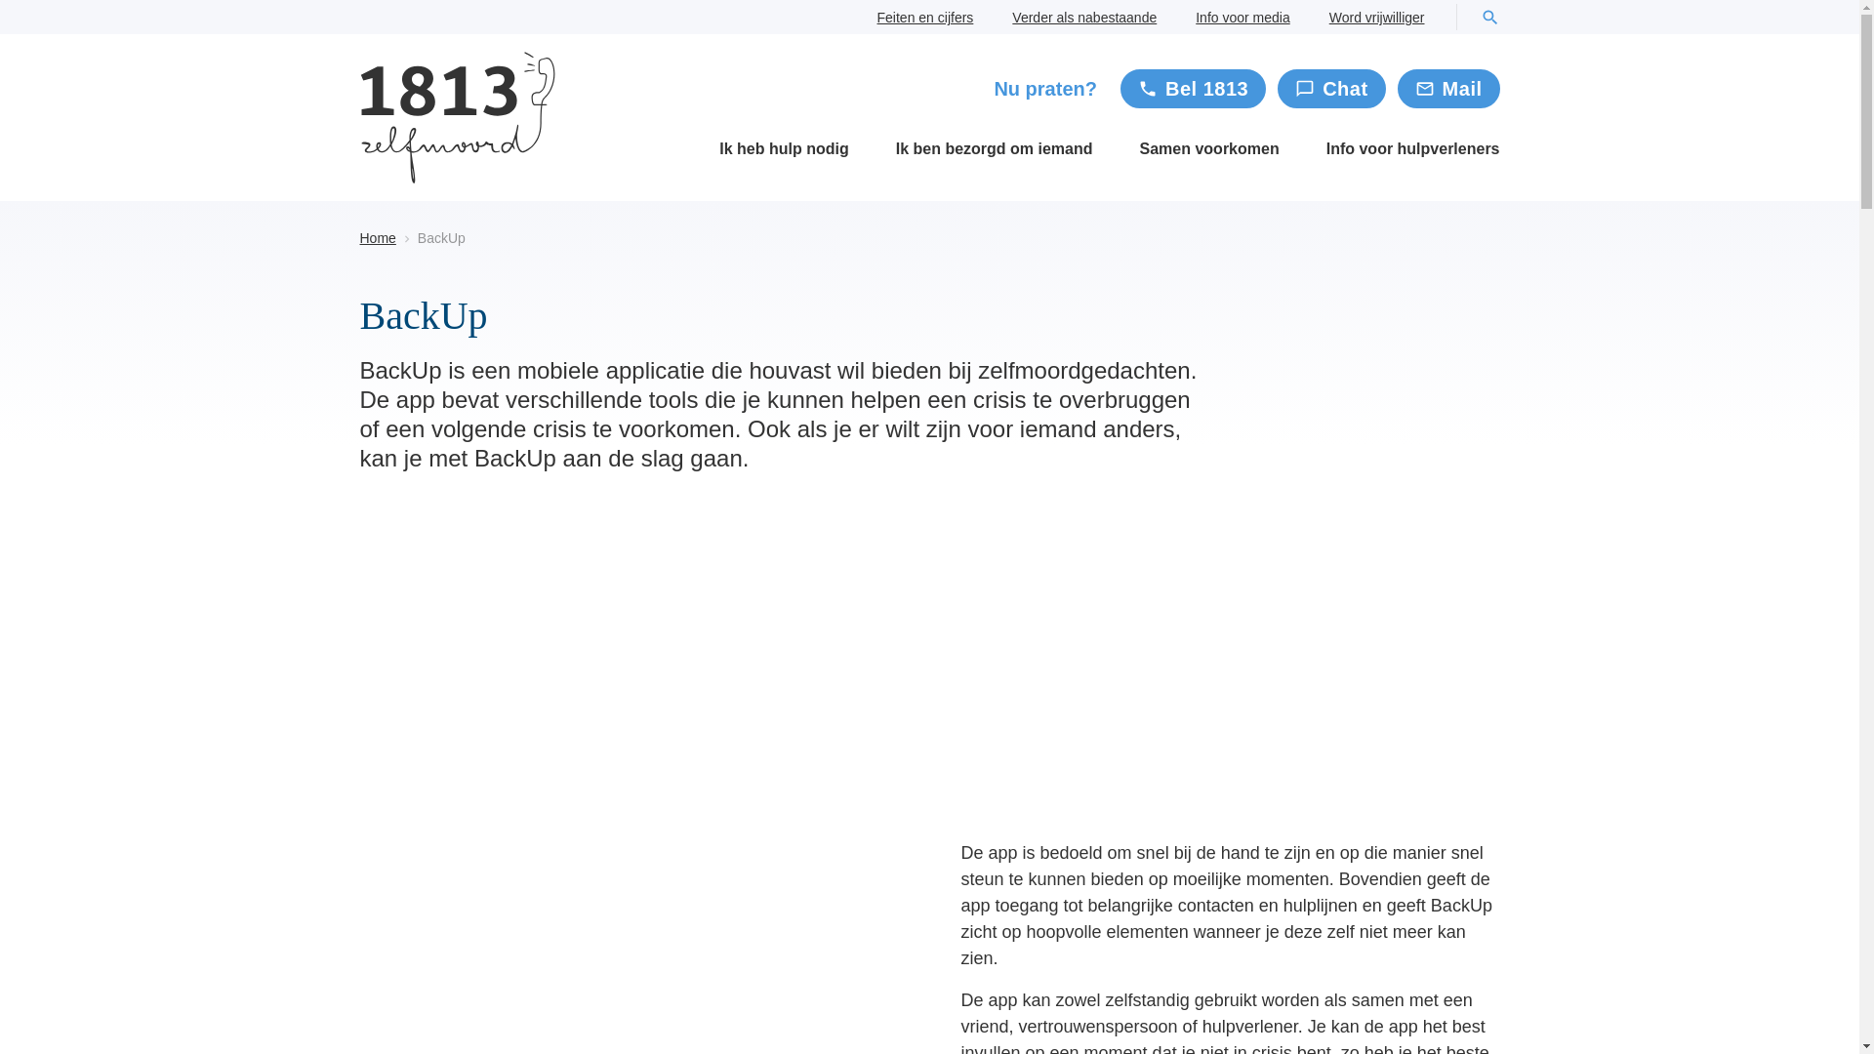 The image size is (1874, 1054). Describe the element at coordinates (958, 238) in the screenshot. I see `BackUp` at that location.